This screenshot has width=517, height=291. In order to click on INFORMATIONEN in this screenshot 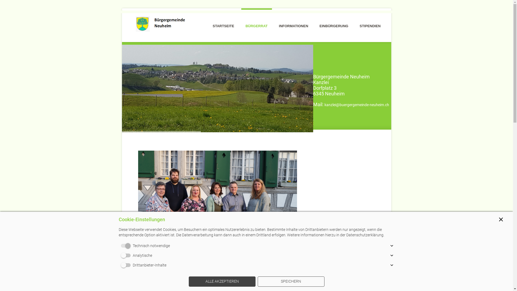, I will do `click(294, 18)`.